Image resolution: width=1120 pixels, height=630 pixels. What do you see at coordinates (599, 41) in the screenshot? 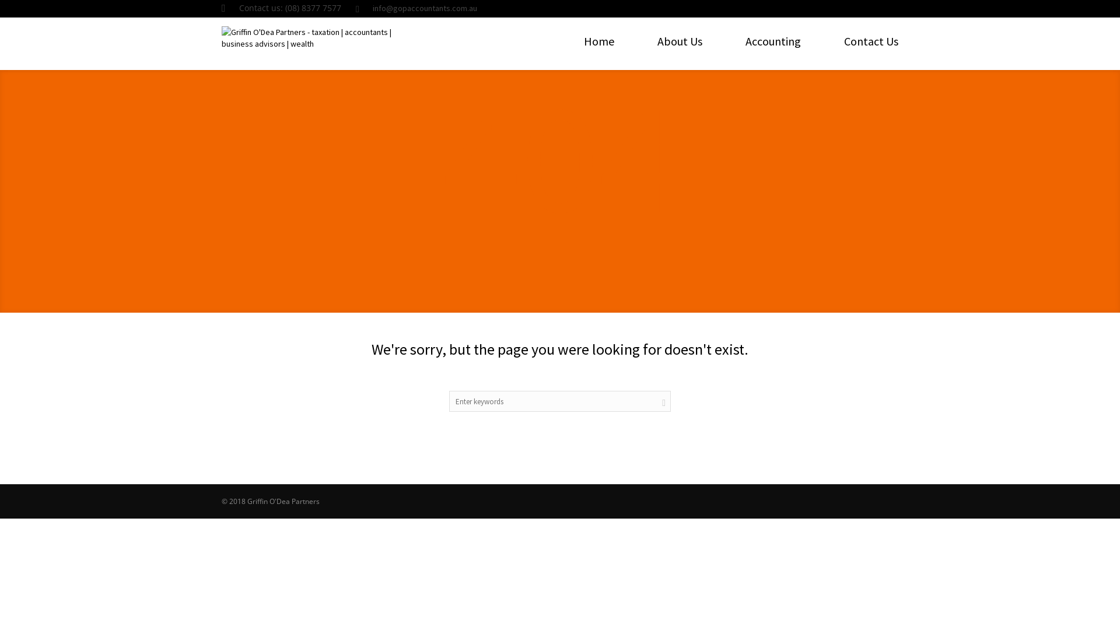
I see `Home` at bounding box center [599, 41].